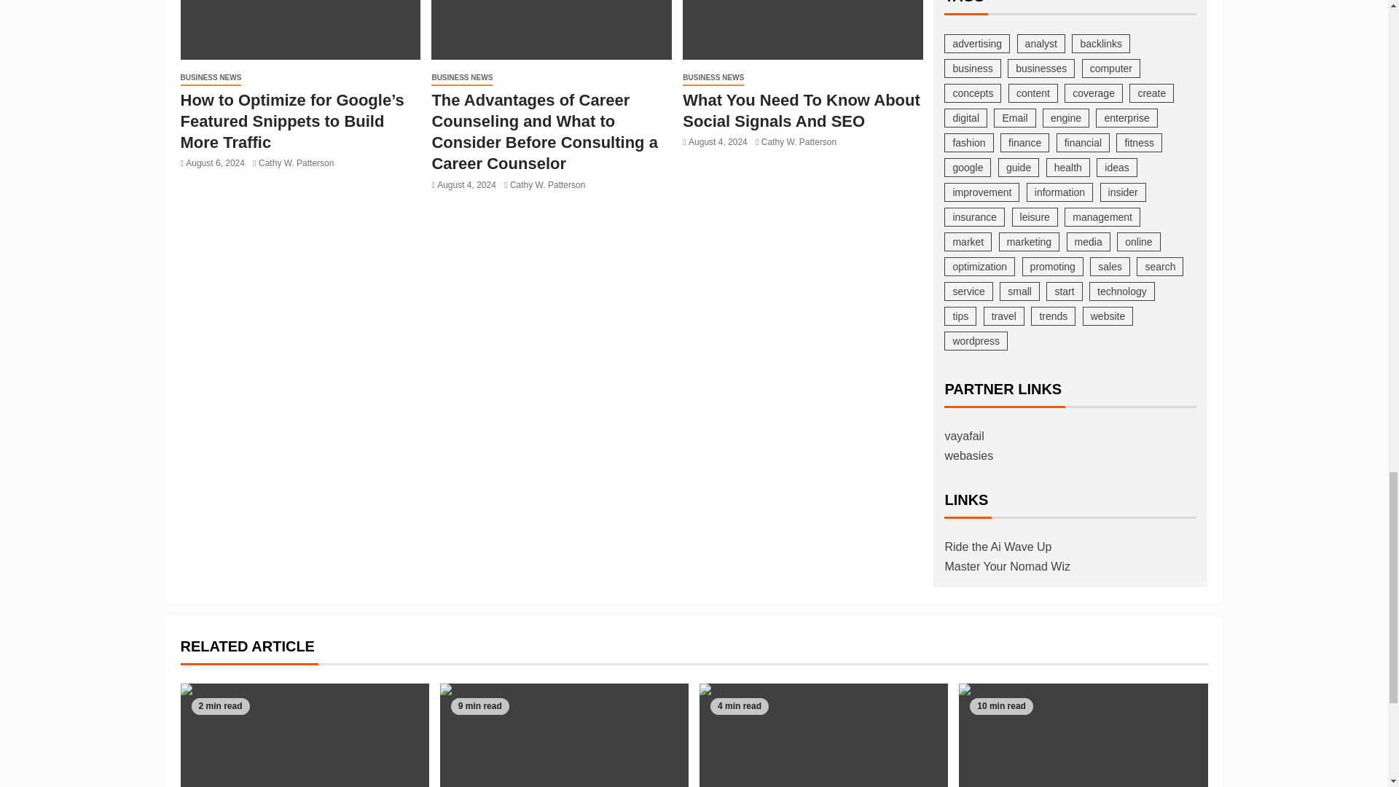 The image size is (1399, 787). What do you see at coordinates (803, 30) in the screenshot?
I see `What You Need To Know About Social Signals And SEO` at bounding box center [803, 30].